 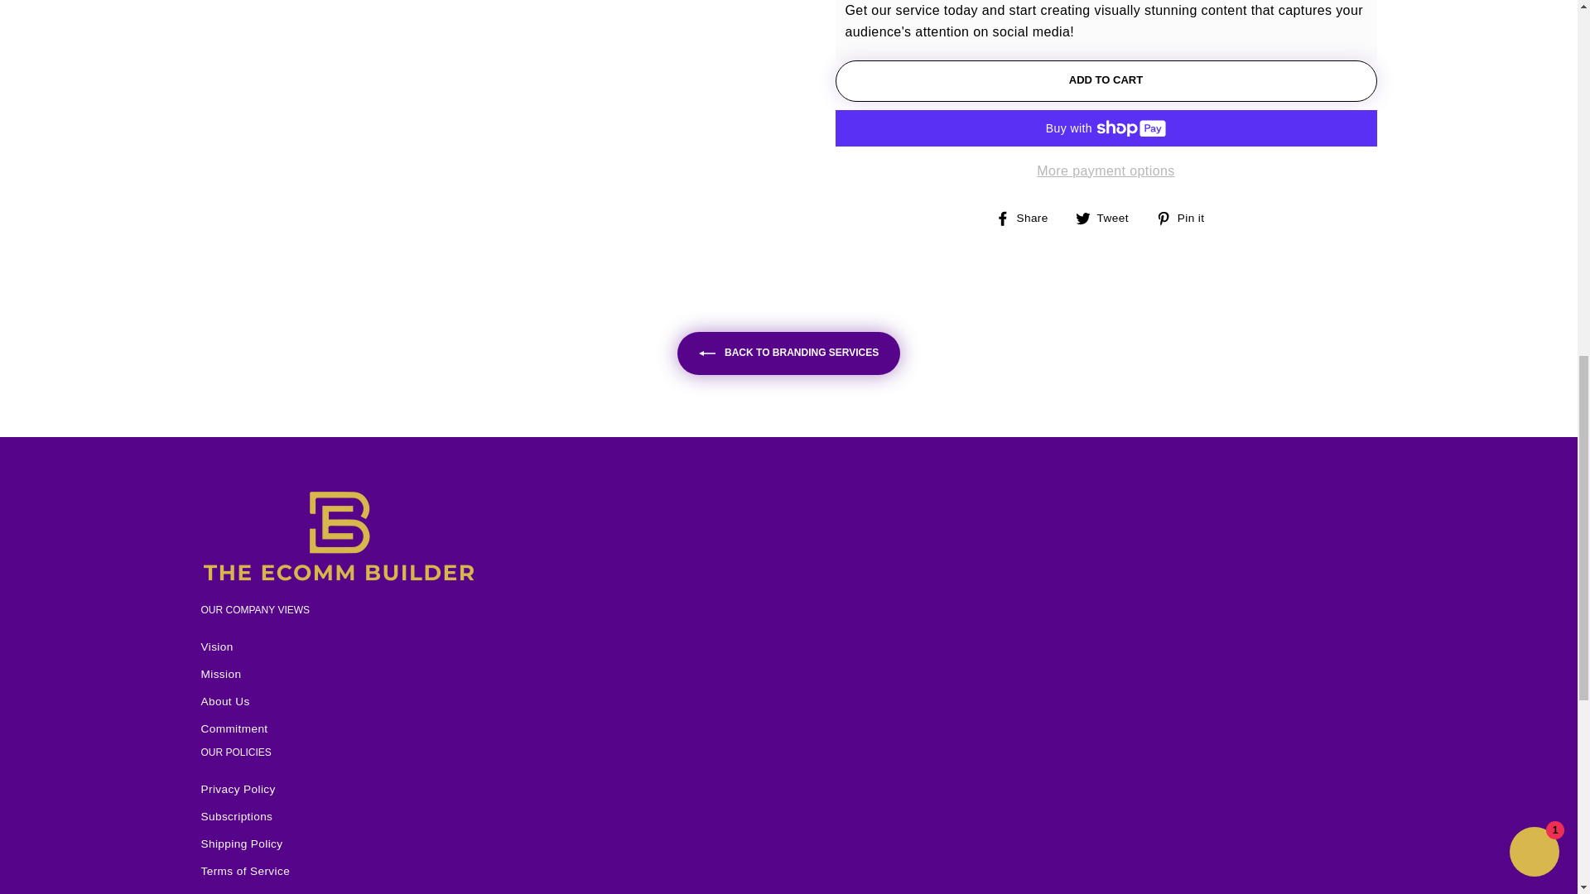 What do you see at coordinates (1108, 217) in the screenshot?
I see `Tweet on Twitter` at bounding box center [1108, 217].